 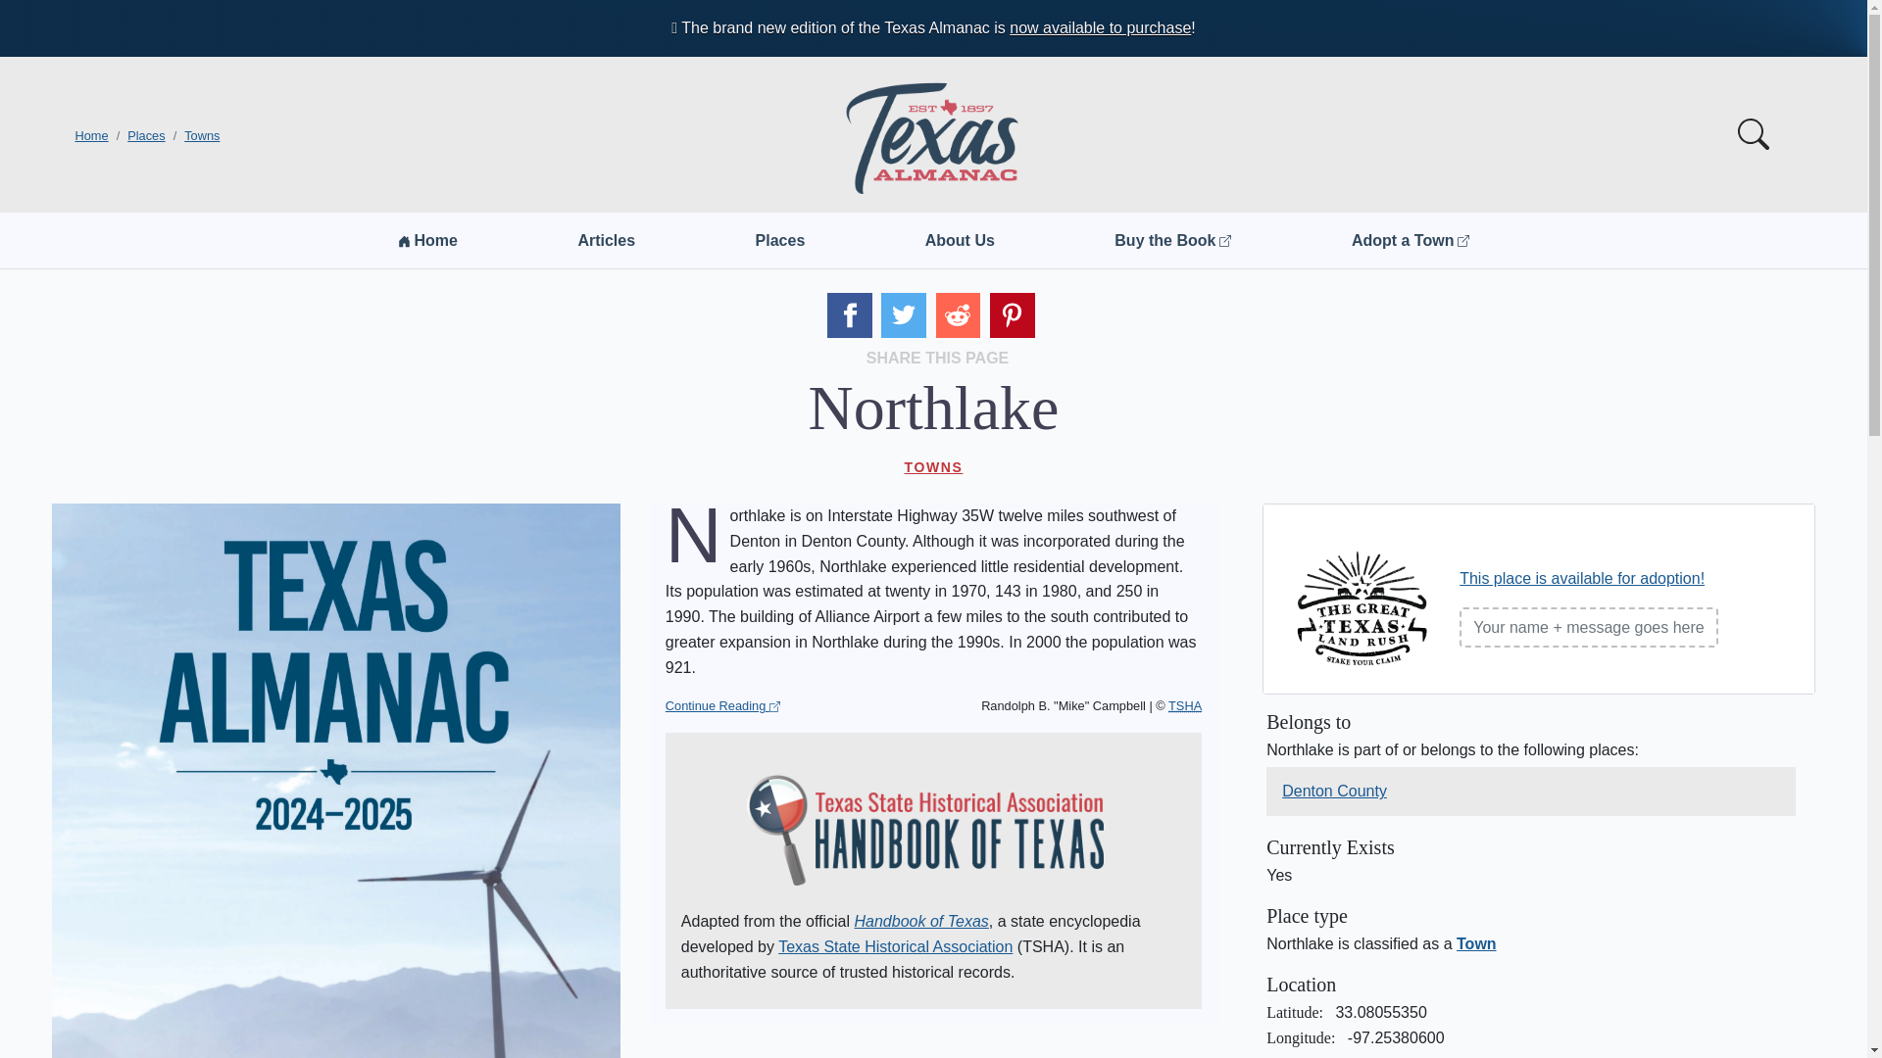 I want to click on Places, so click(x=146, y=136).